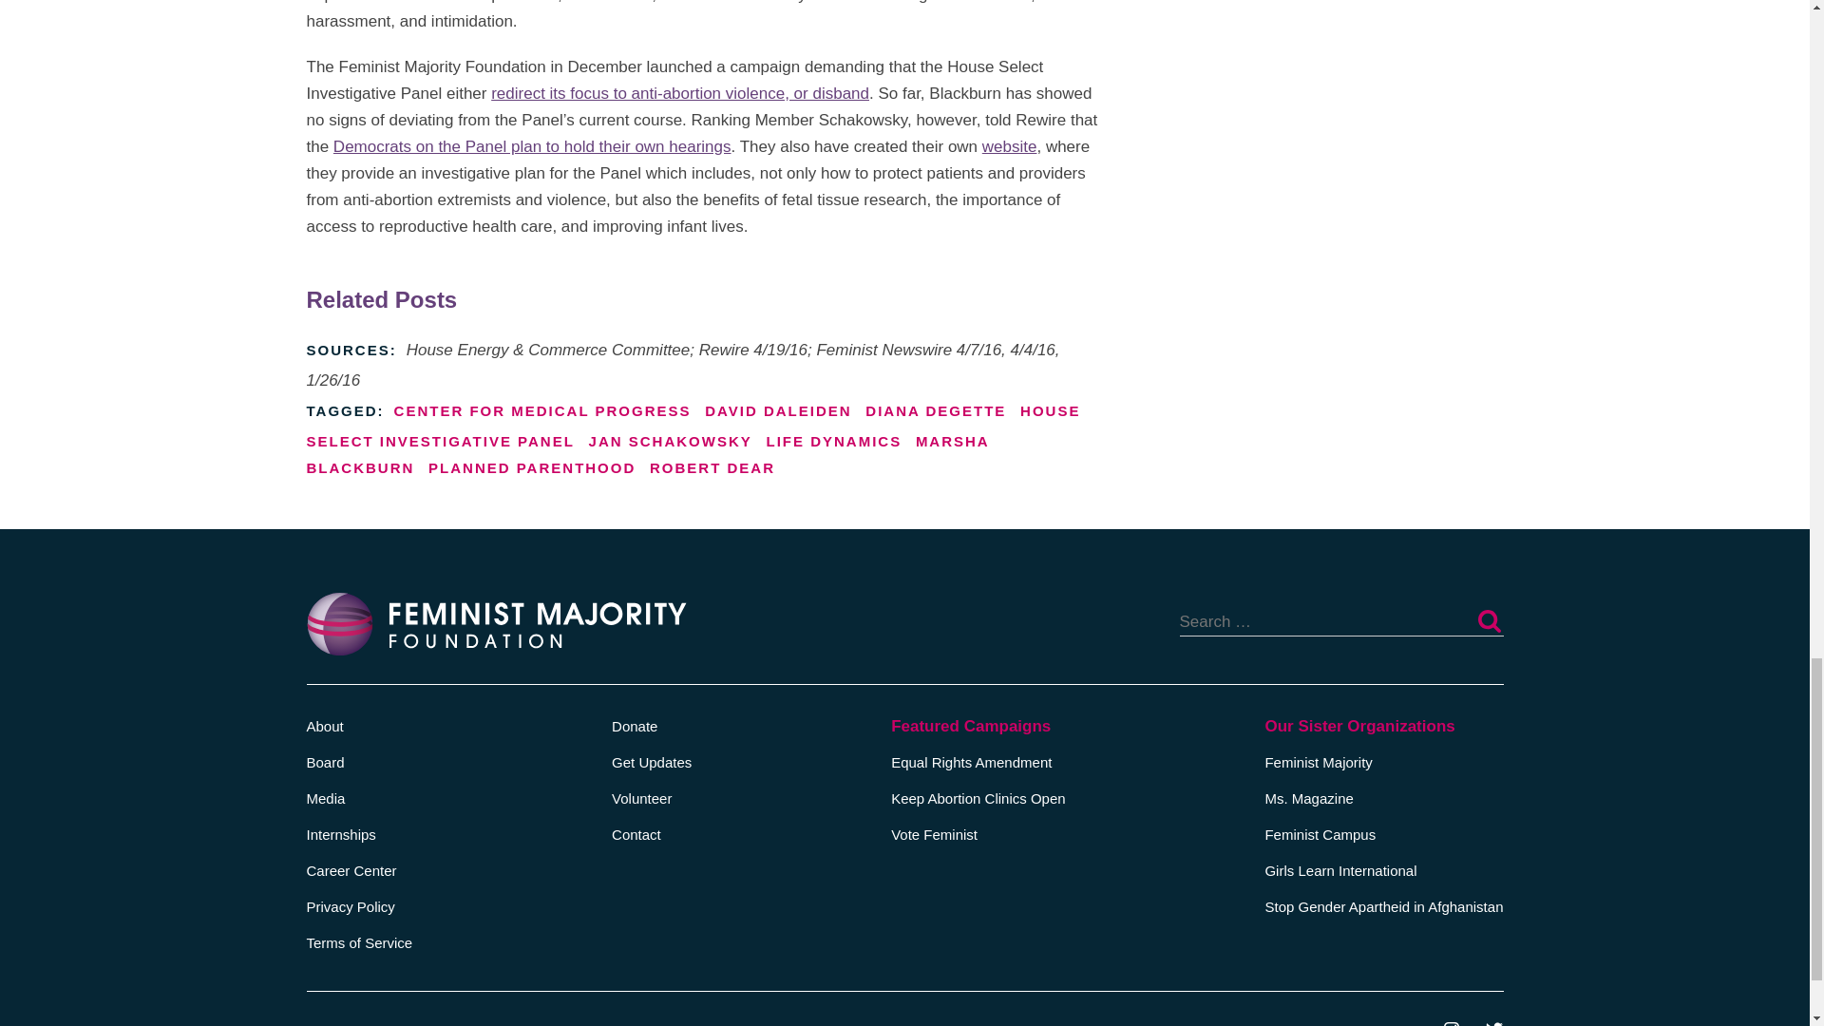  I want to click on Democrats on the Panel plan to hold their own hearings, so click(532, 146).